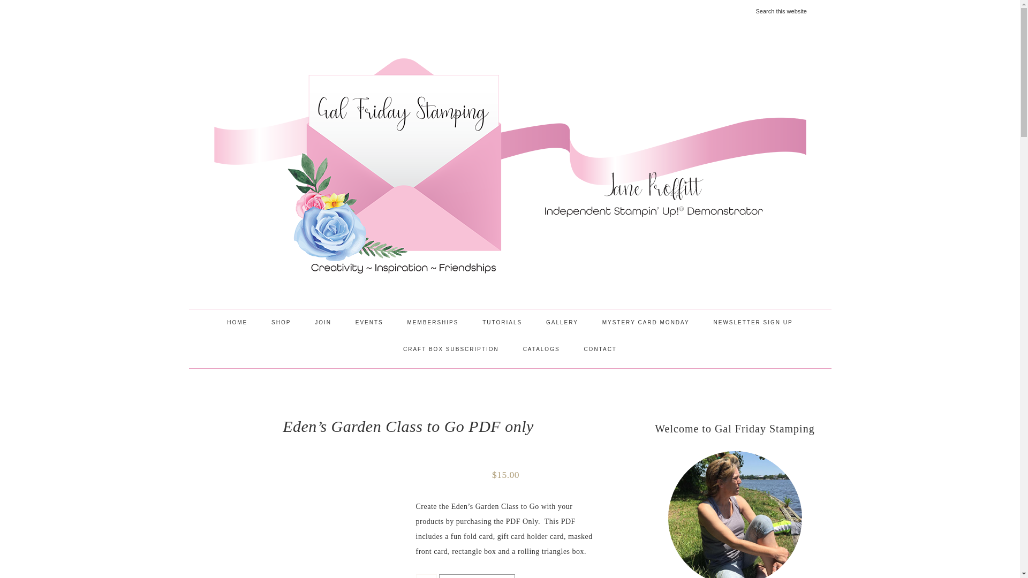  What do you see at coordinates (646, 322) in the screenshot?
I see `MYSTERY CARD MONDAY` at bounding box center [646, 322].